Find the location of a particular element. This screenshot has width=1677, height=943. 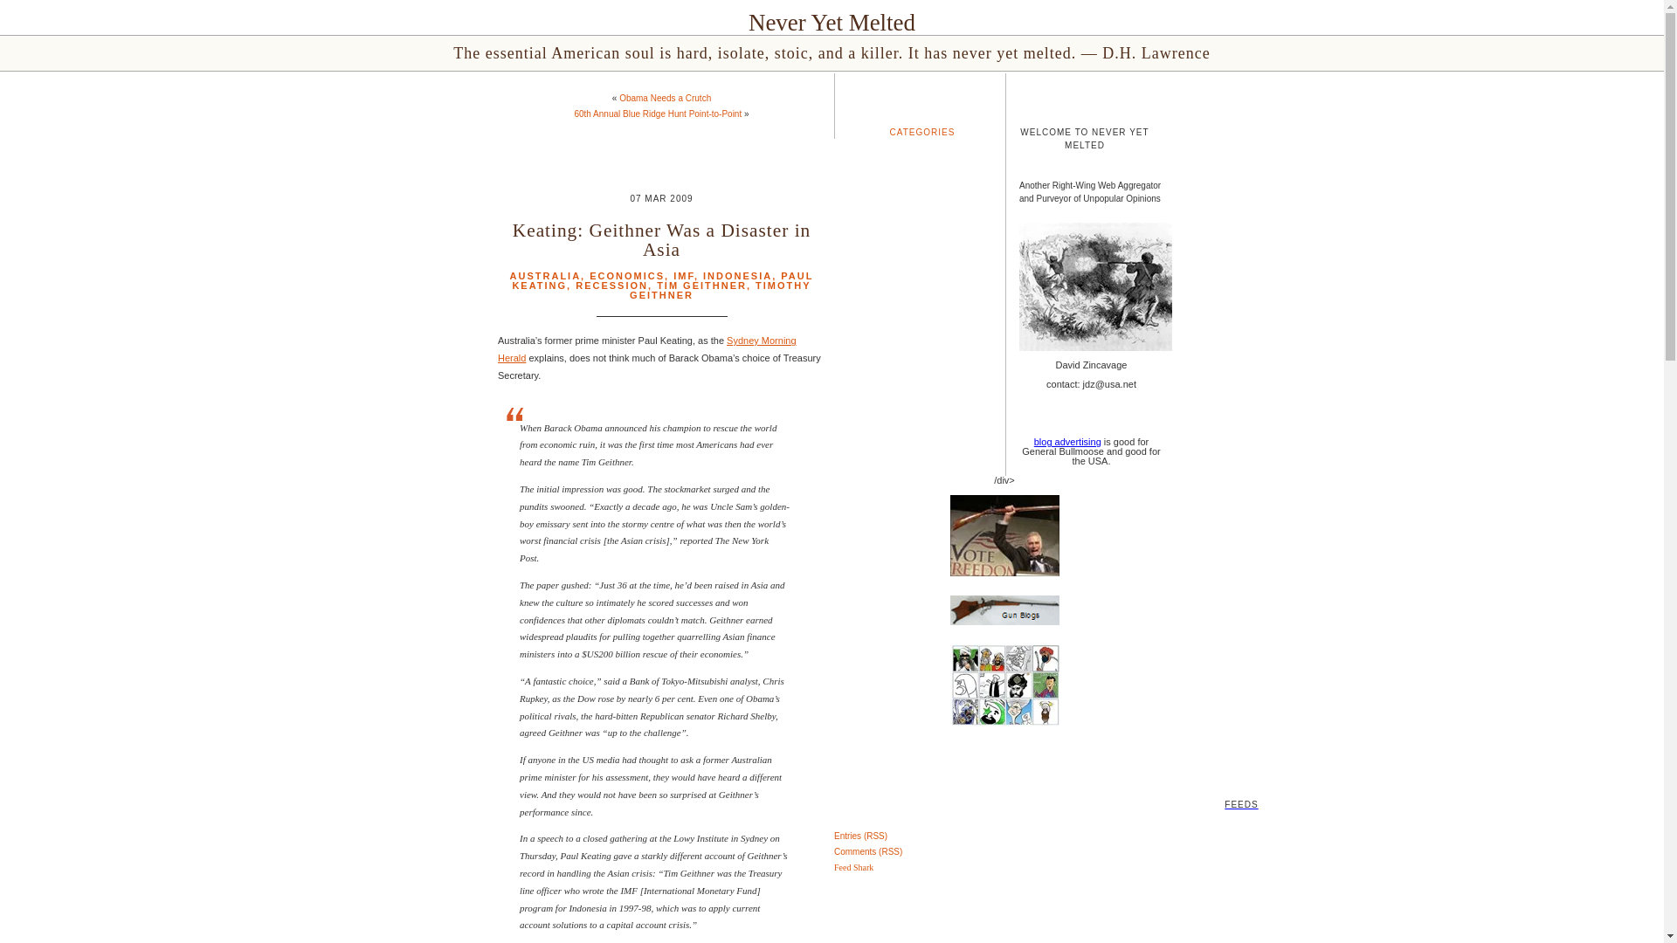

AUSTRALIA is located at coordinates (545, 275).